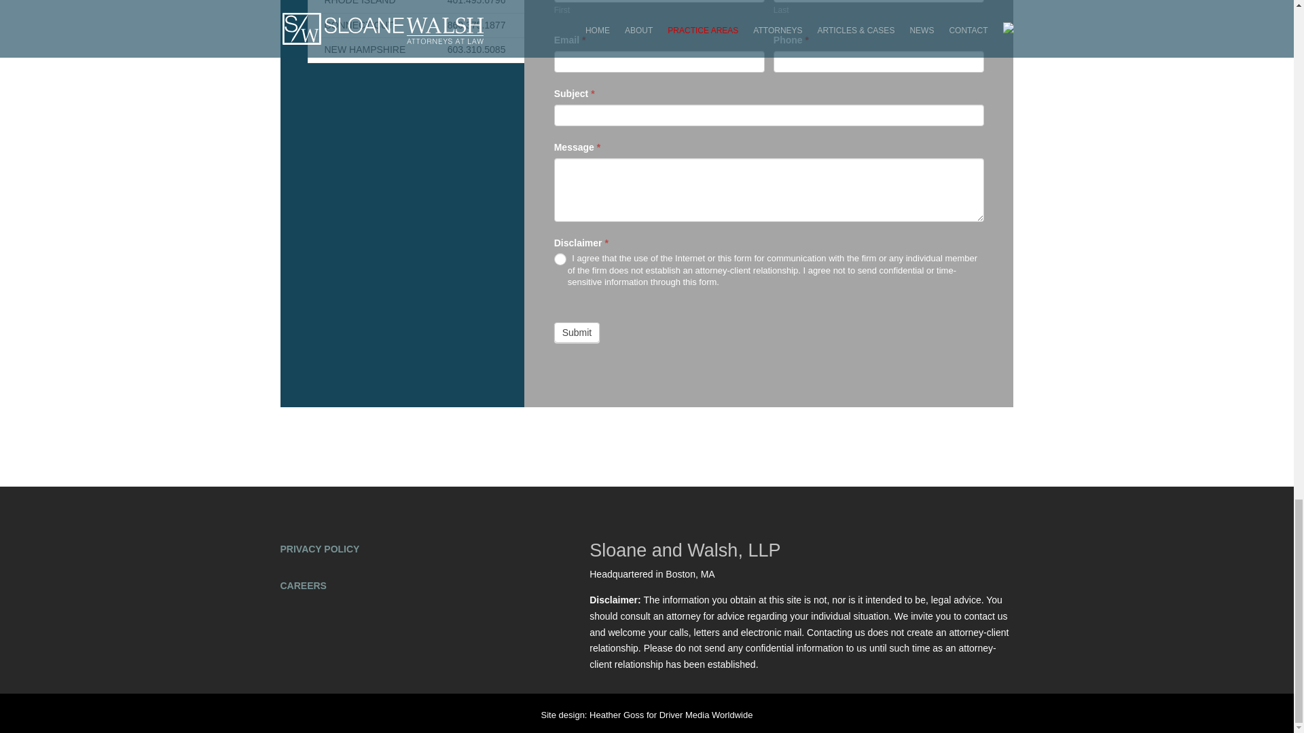  What do you see at coordinates (577, 333) in the screenshot?
I see `Submit` at bounding box center [577, 333].